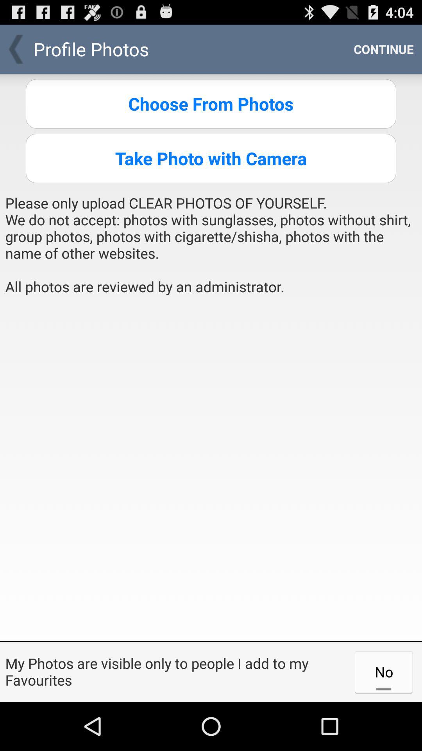 This screenshot has height=751, width=422. Describe the element at coordinates (211, 104) in the screenshot. I see `click the icon above the take photo with button` at that location.